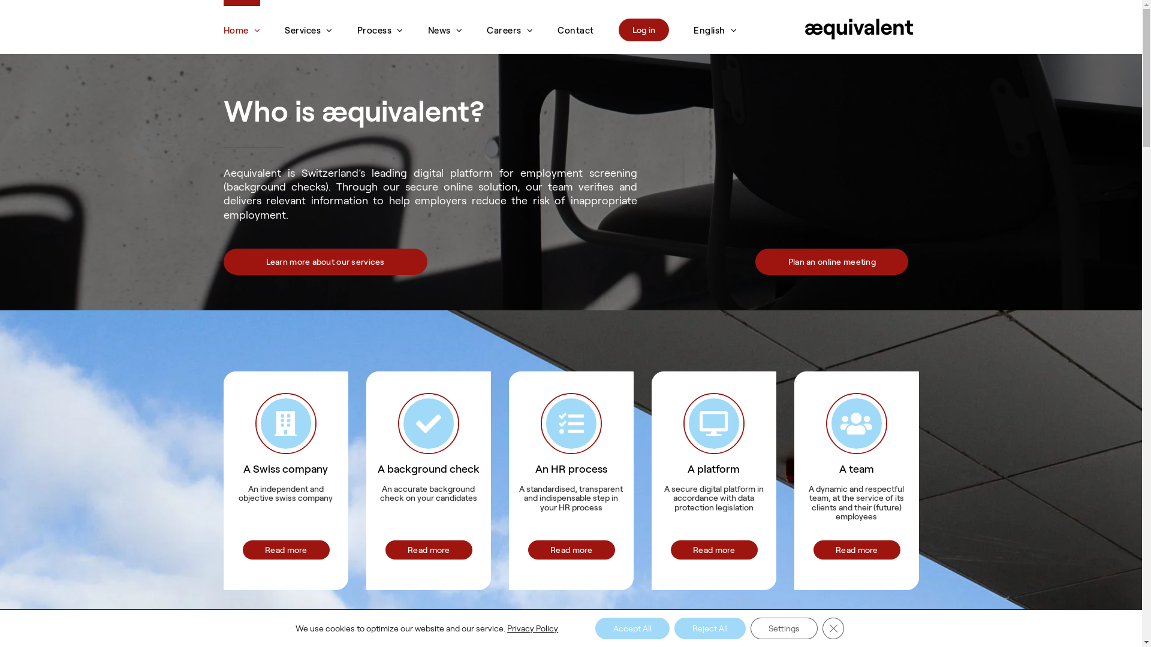  Describe the element at coordinates (571, 434) in the screenshot. I see `An HR process` at that location.